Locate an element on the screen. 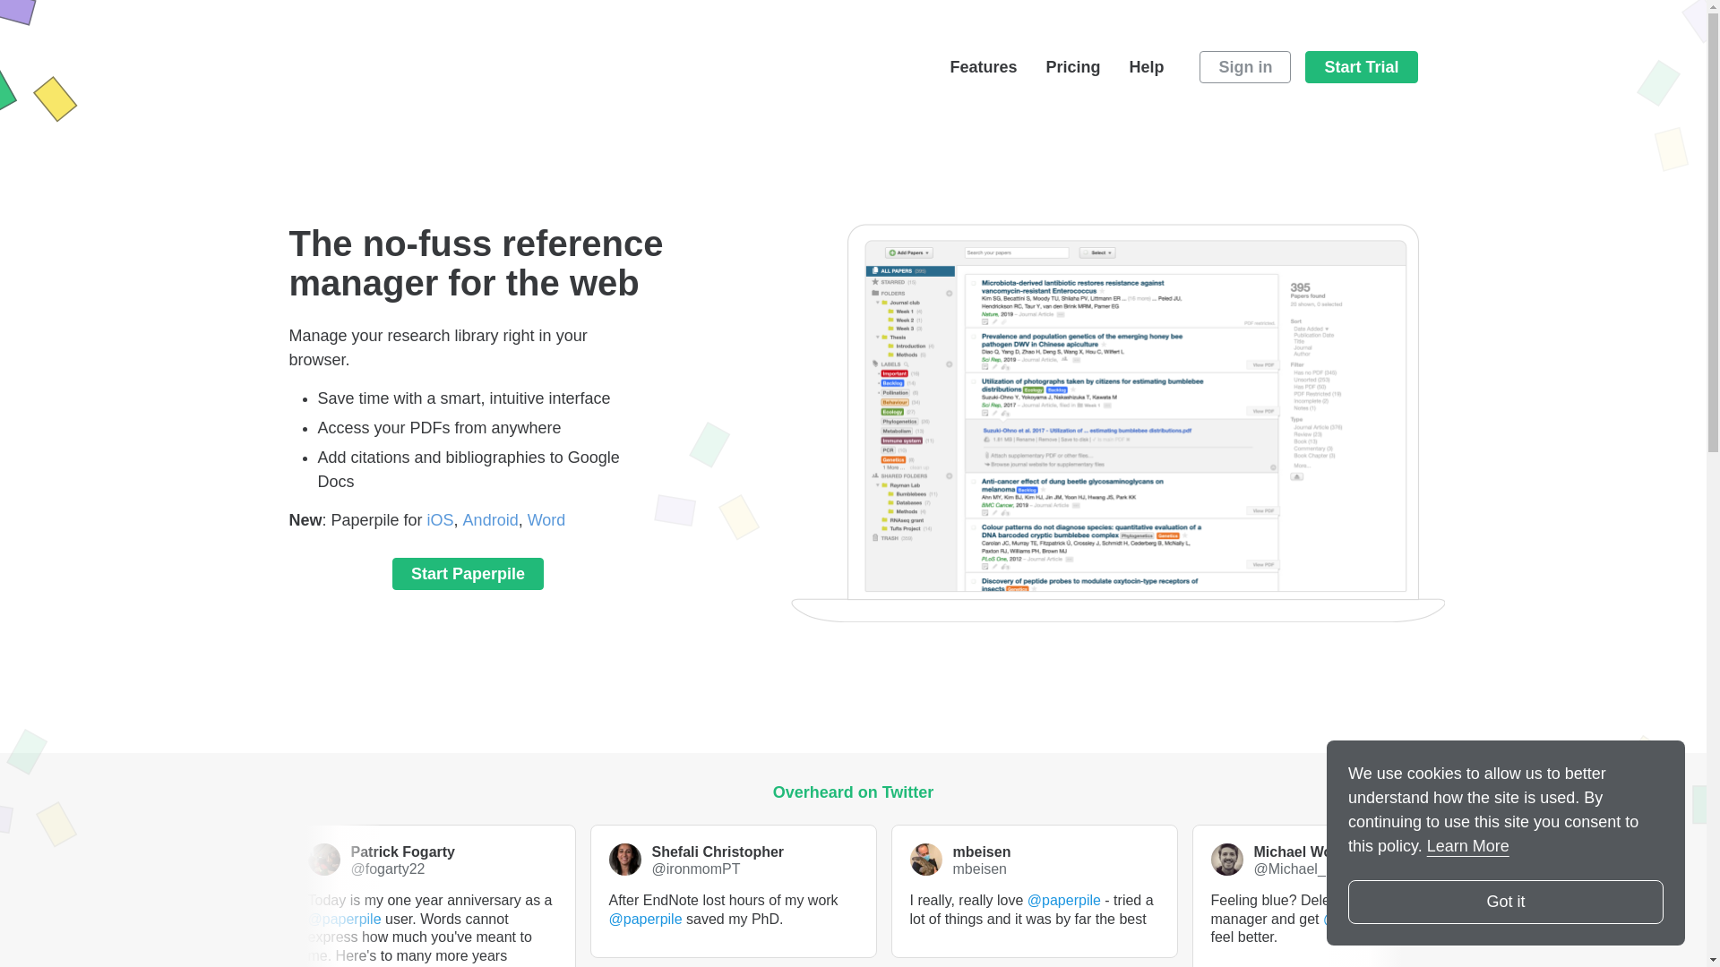 Image resolution: width=1720 pixels, height=967 pixels. iOS is located at coordinates (440, 519).